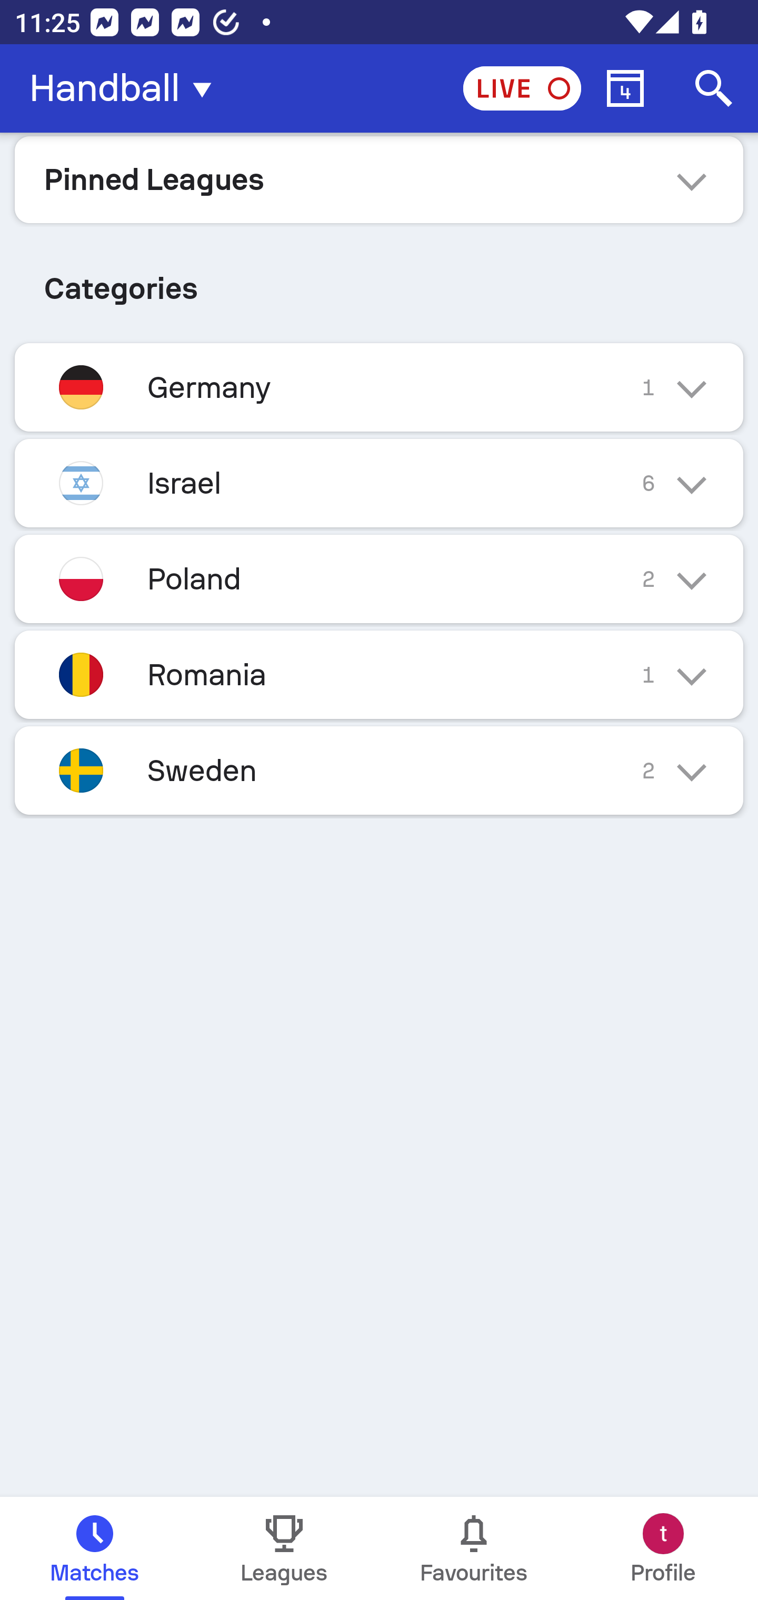  What do you see at coordinates (714, 88) in the screenshot?
I see `Search` at bounding box center [714, 88].